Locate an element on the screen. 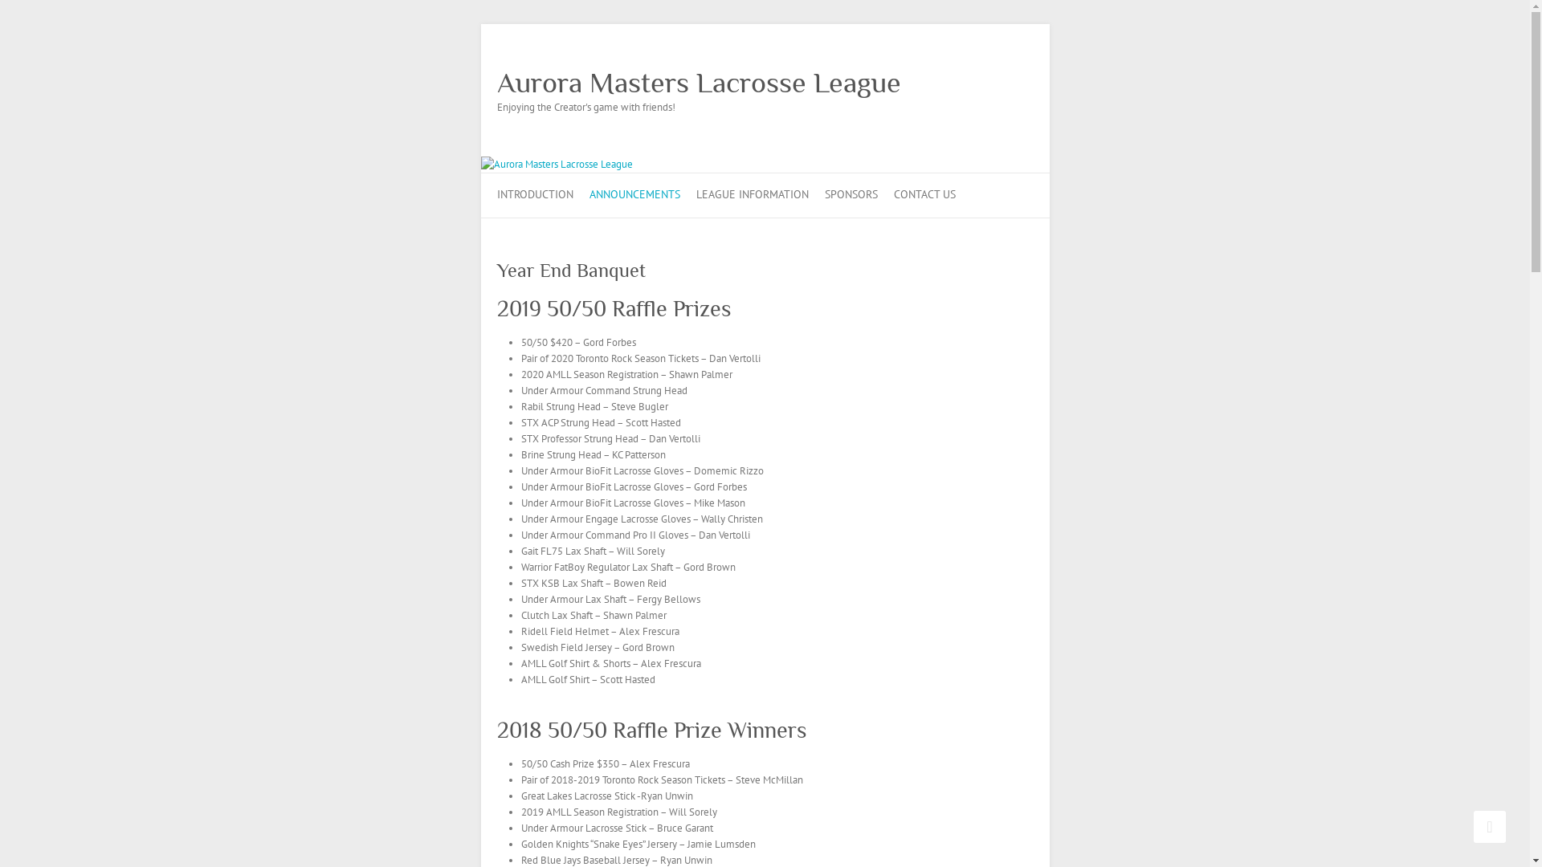 The width and height of the screenshot is (1542, 867). INTRODUCTION is located at coordinates (535, 196).